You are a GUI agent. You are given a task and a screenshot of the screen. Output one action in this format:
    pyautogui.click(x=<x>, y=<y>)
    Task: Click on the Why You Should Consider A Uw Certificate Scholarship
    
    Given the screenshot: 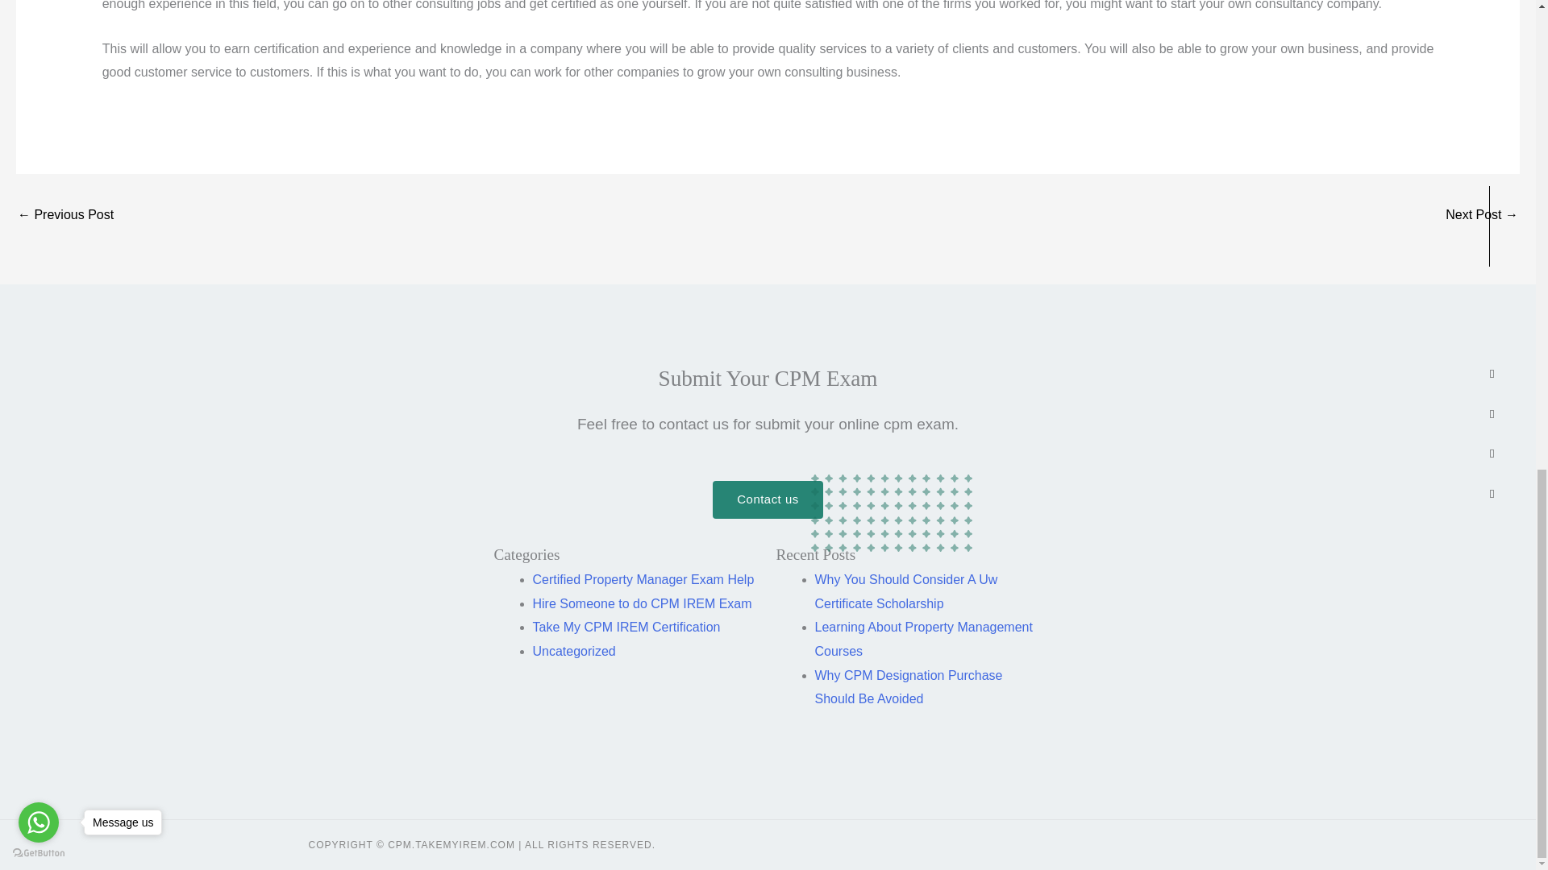 What is the action you would take?
    pyautogui.click(x=905, y=591)
    